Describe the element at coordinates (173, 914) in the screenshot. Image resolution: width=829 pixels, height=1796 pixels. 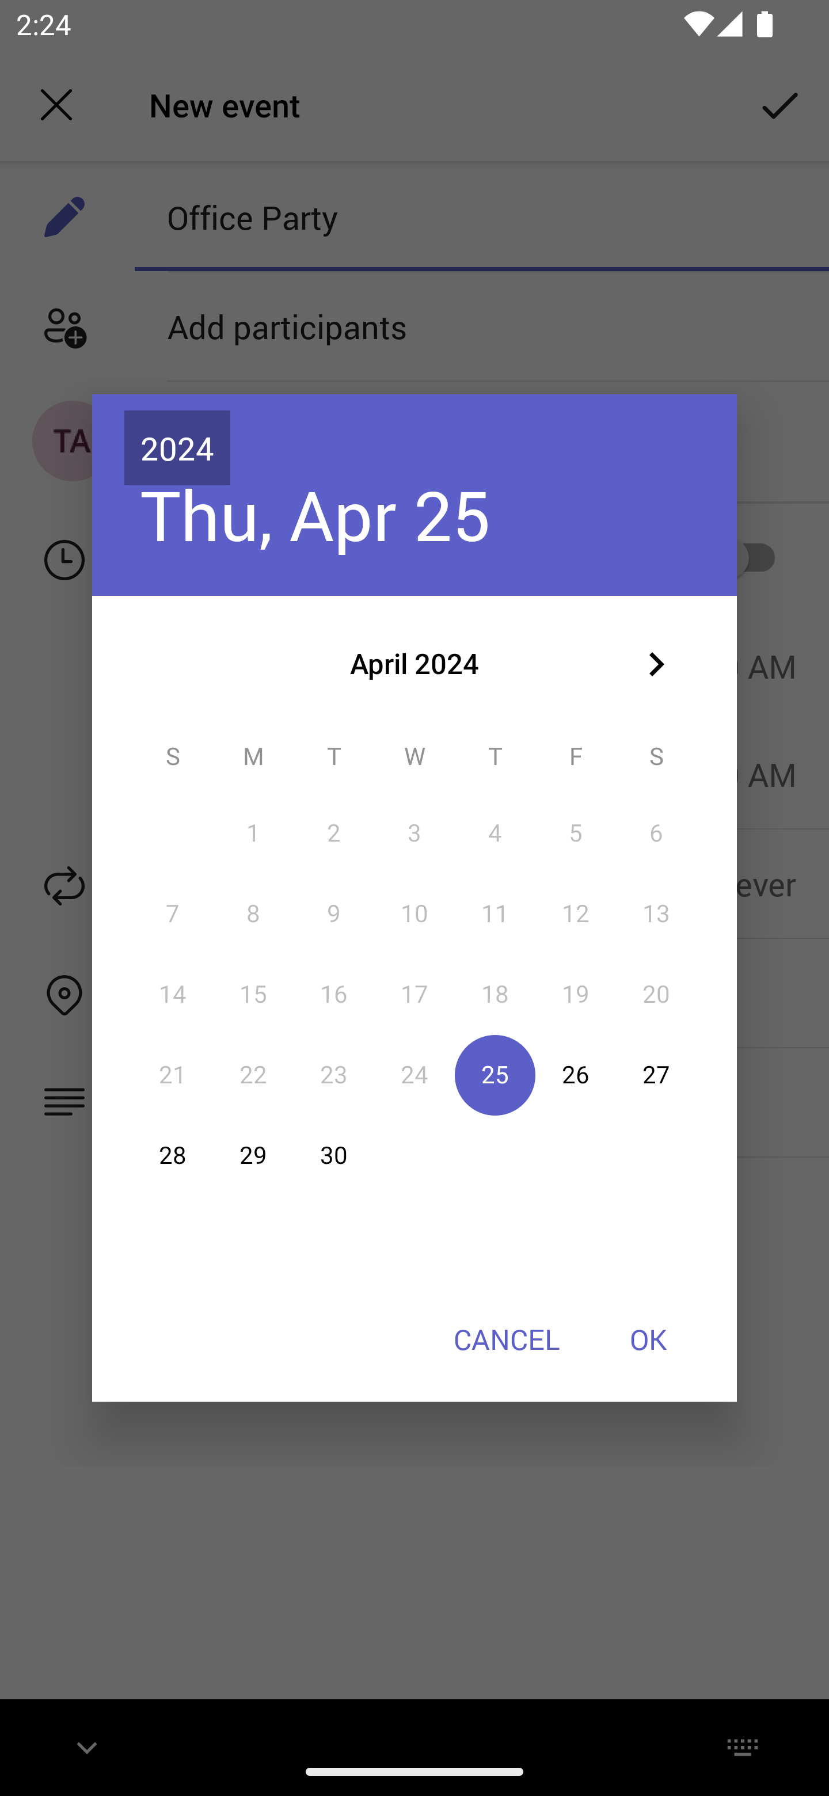
I see `7 07 April 2024` at that location.